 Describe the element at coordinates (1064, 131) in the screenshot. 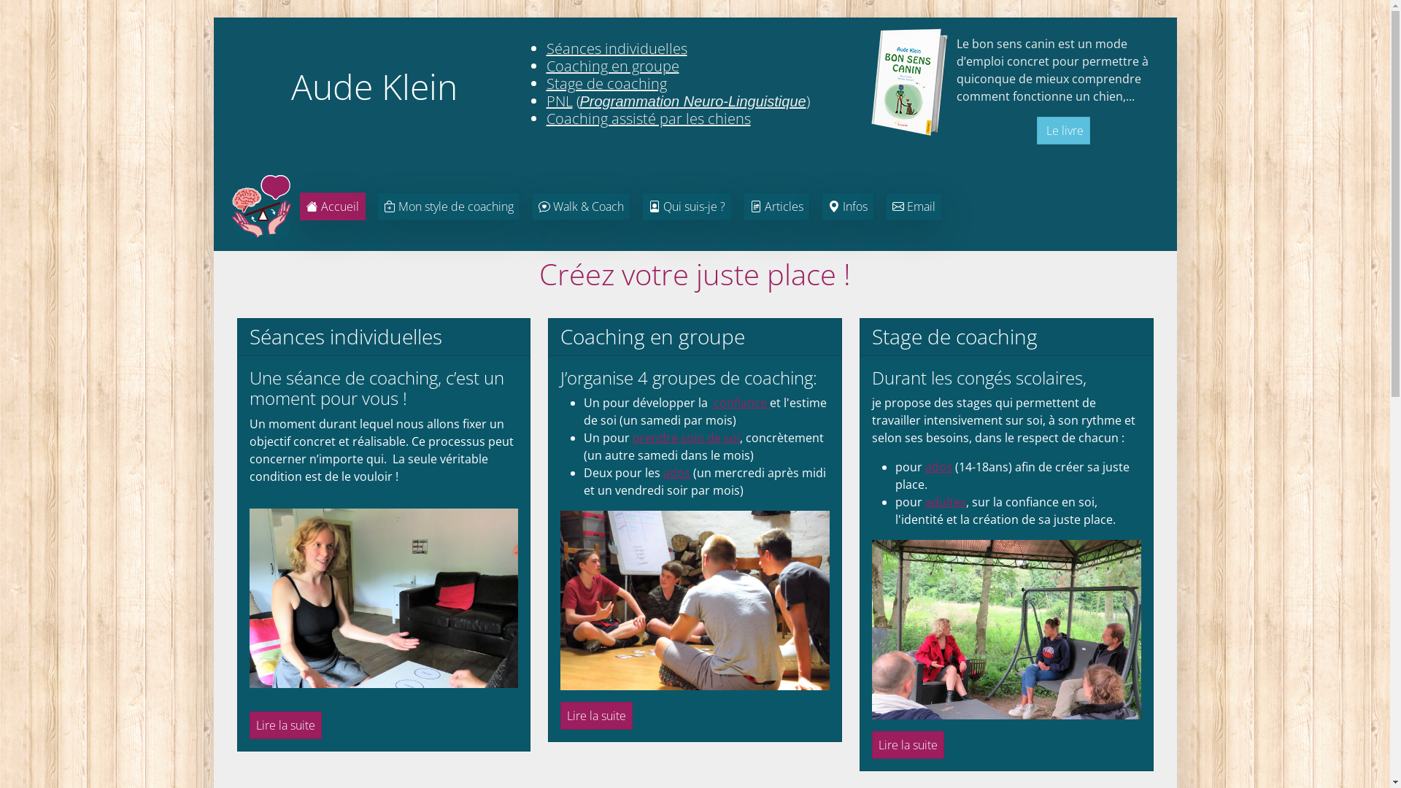

I see ` Le livre` at that location.